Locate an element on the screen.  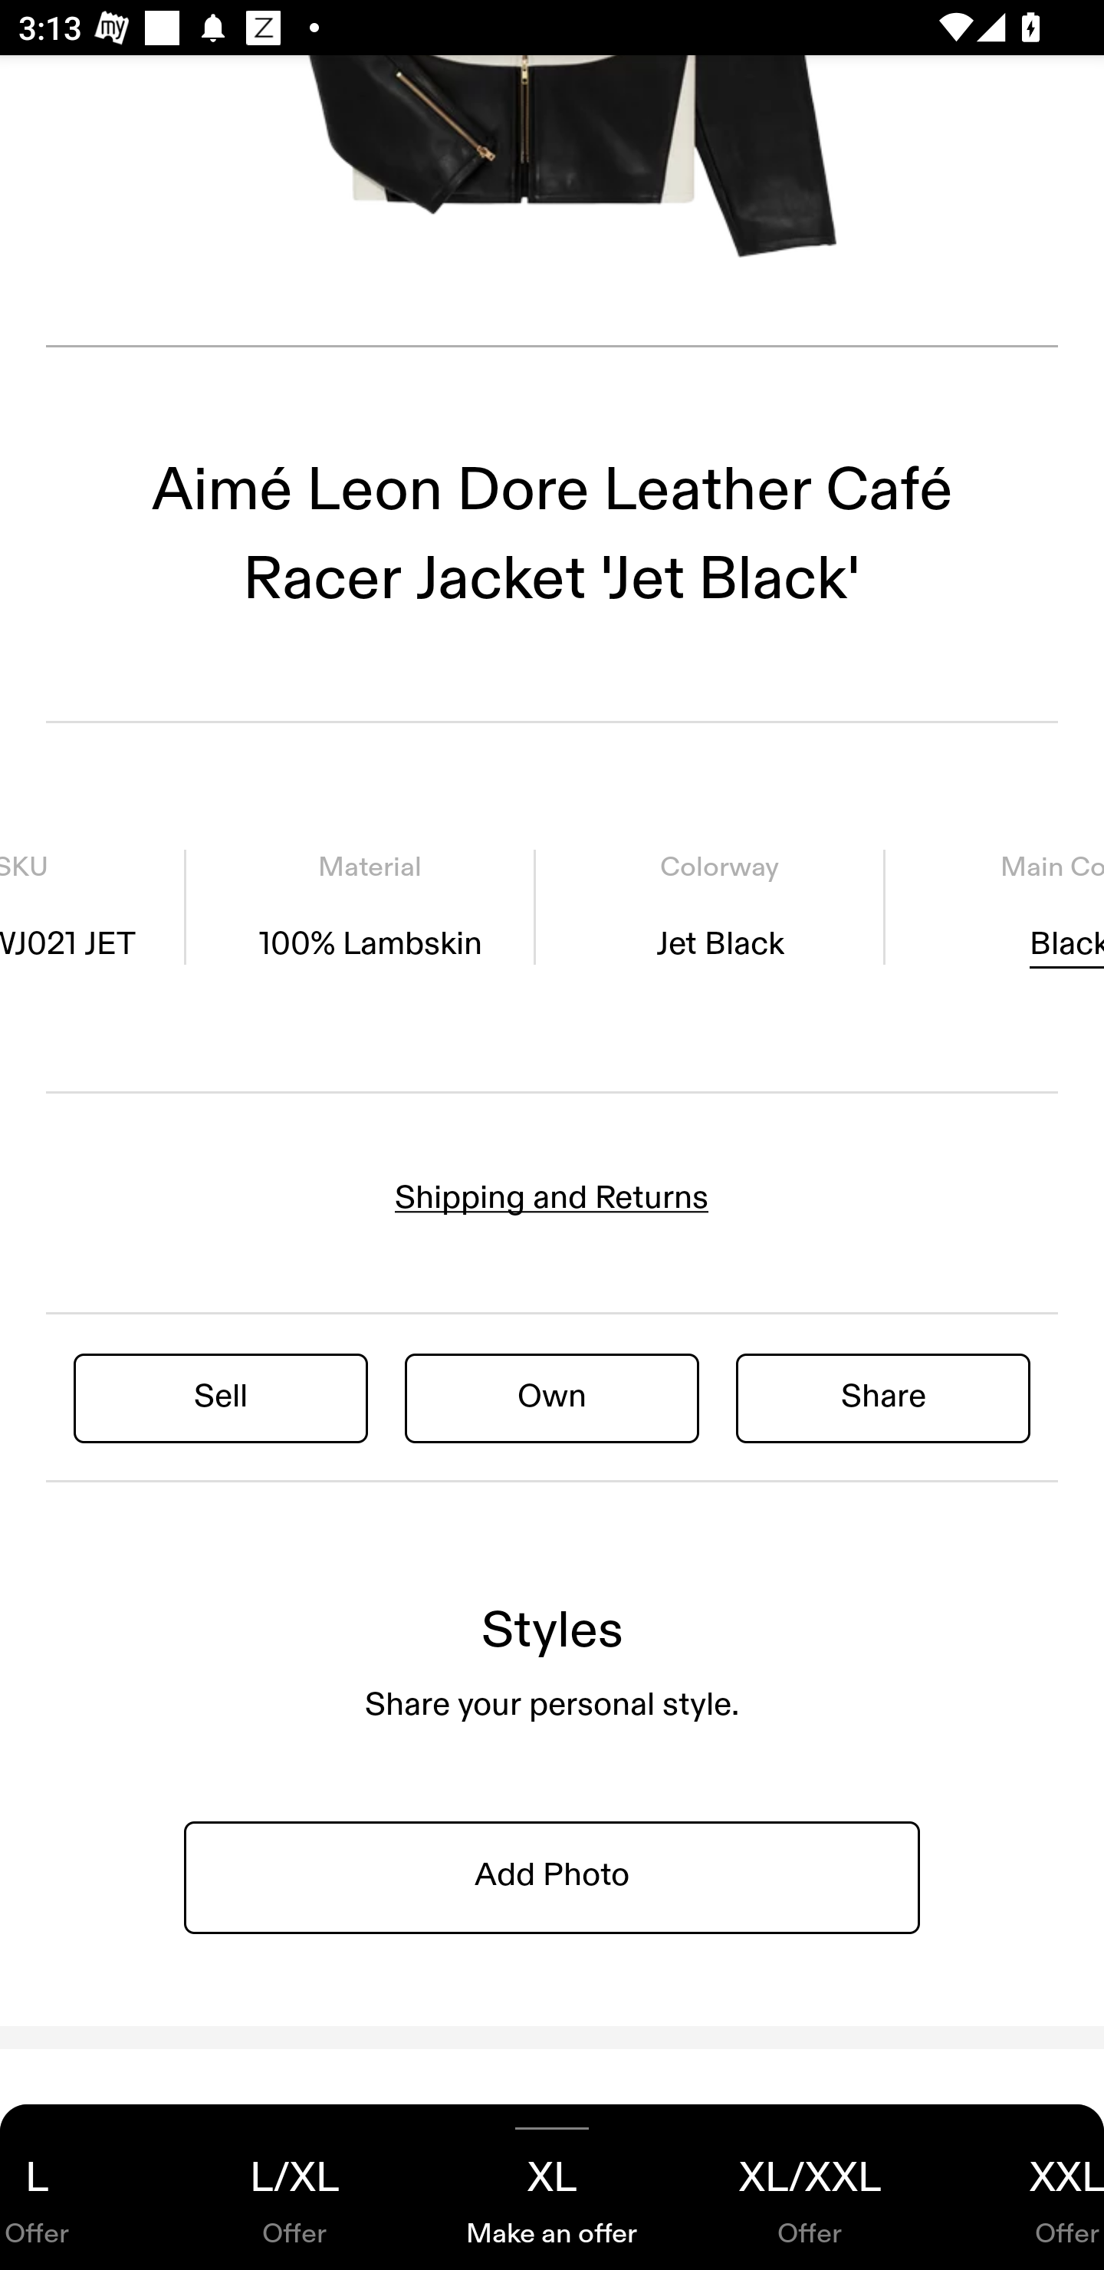
Shipping and Returns is located at coordinates (552, 1198).